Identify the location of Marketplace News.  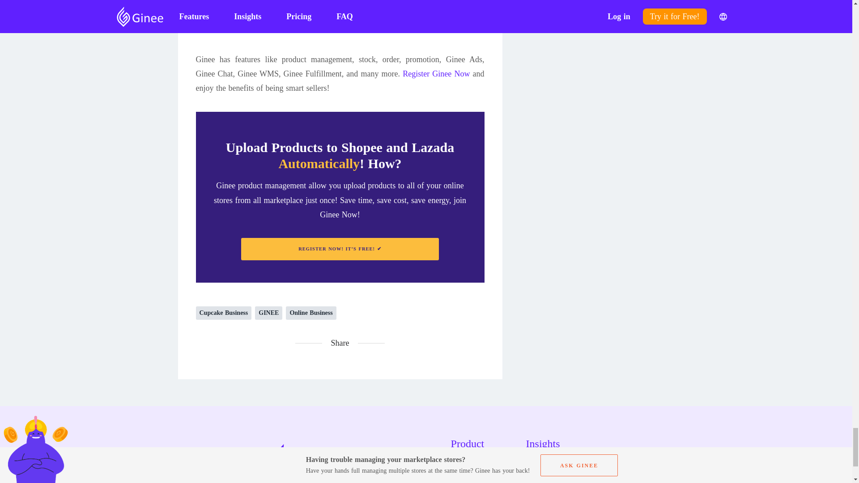
(562, 479).